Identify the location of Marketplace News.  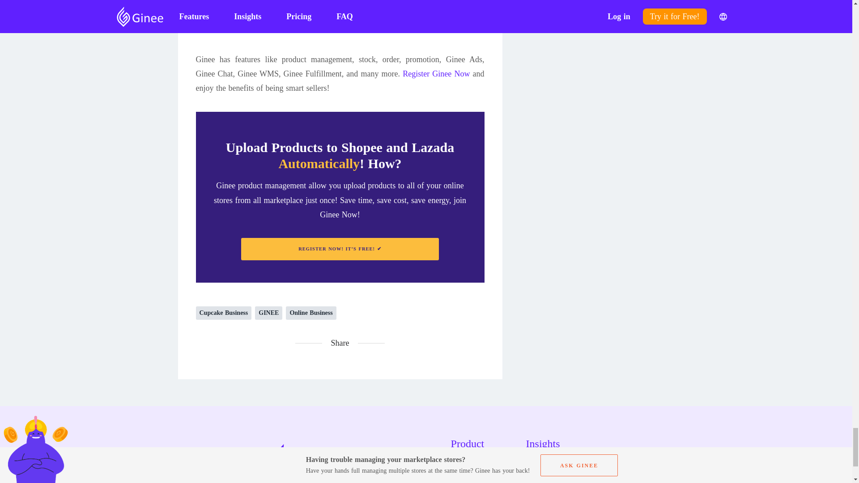
(562, 479).